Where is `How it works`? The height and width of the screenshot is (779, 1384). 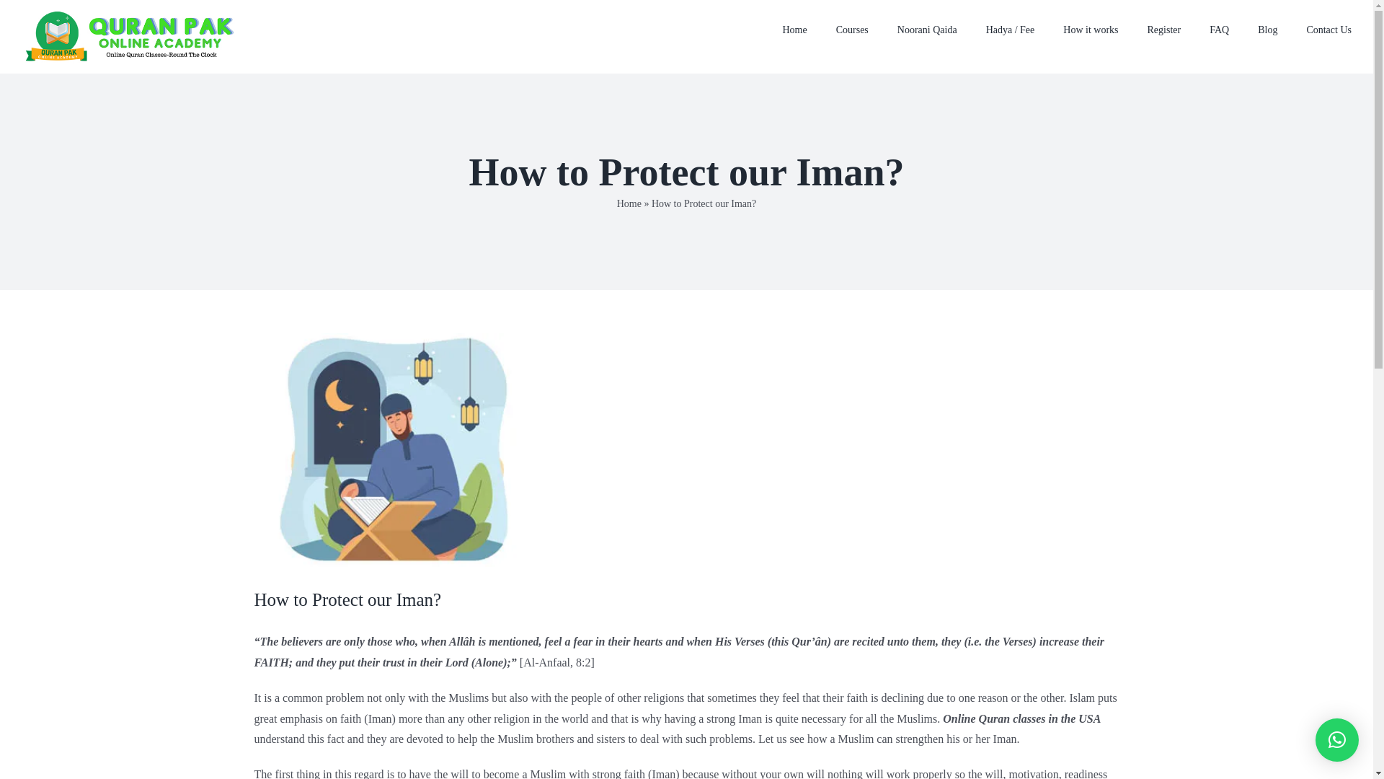
How it works is located at coordinates (1090, 30).